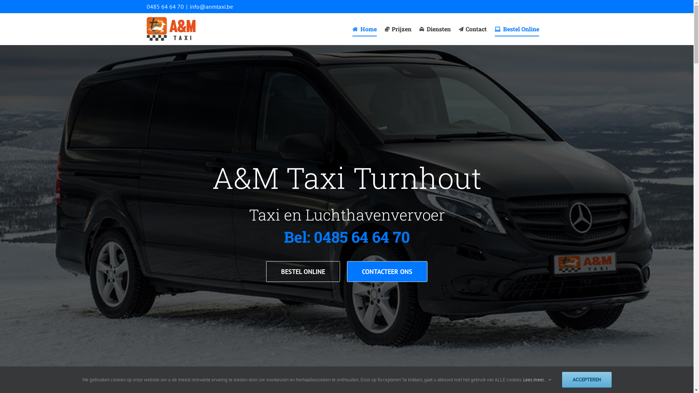 Image resolution: width=699 pixels, height=393 pixels. I want to click on info@anmtaxi.be, so click(211, 7).